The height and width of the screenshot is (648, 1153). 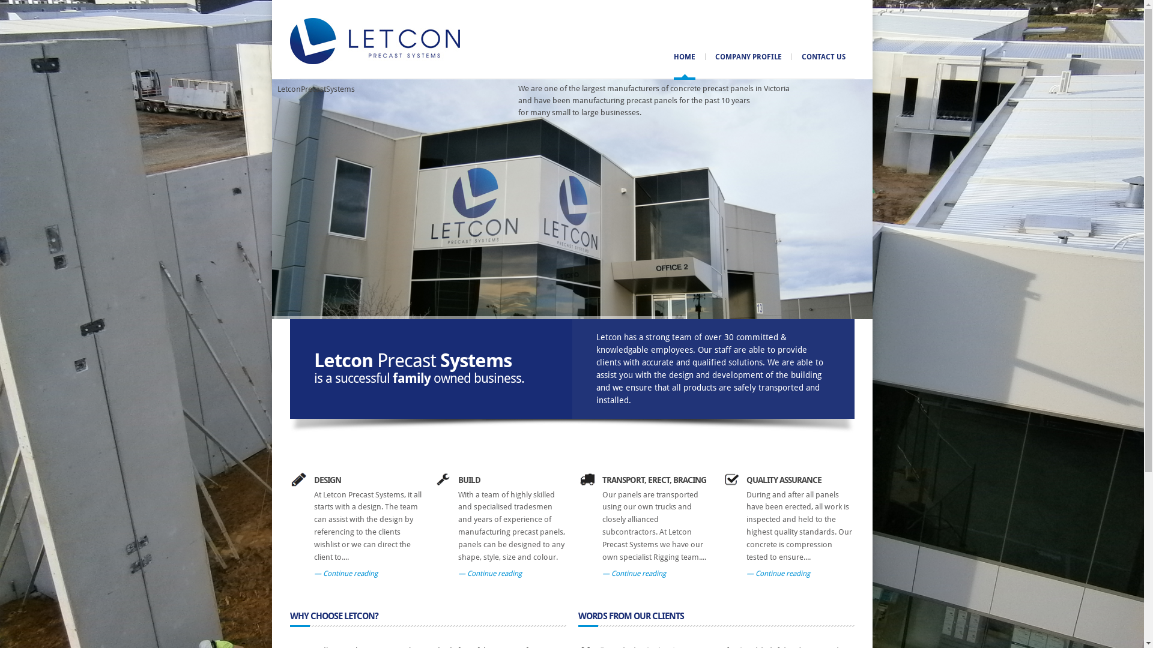 What do you see at coordinates (327, 480) in the screenshot?
I see `DESIGN` at bounding box center [327, 480].